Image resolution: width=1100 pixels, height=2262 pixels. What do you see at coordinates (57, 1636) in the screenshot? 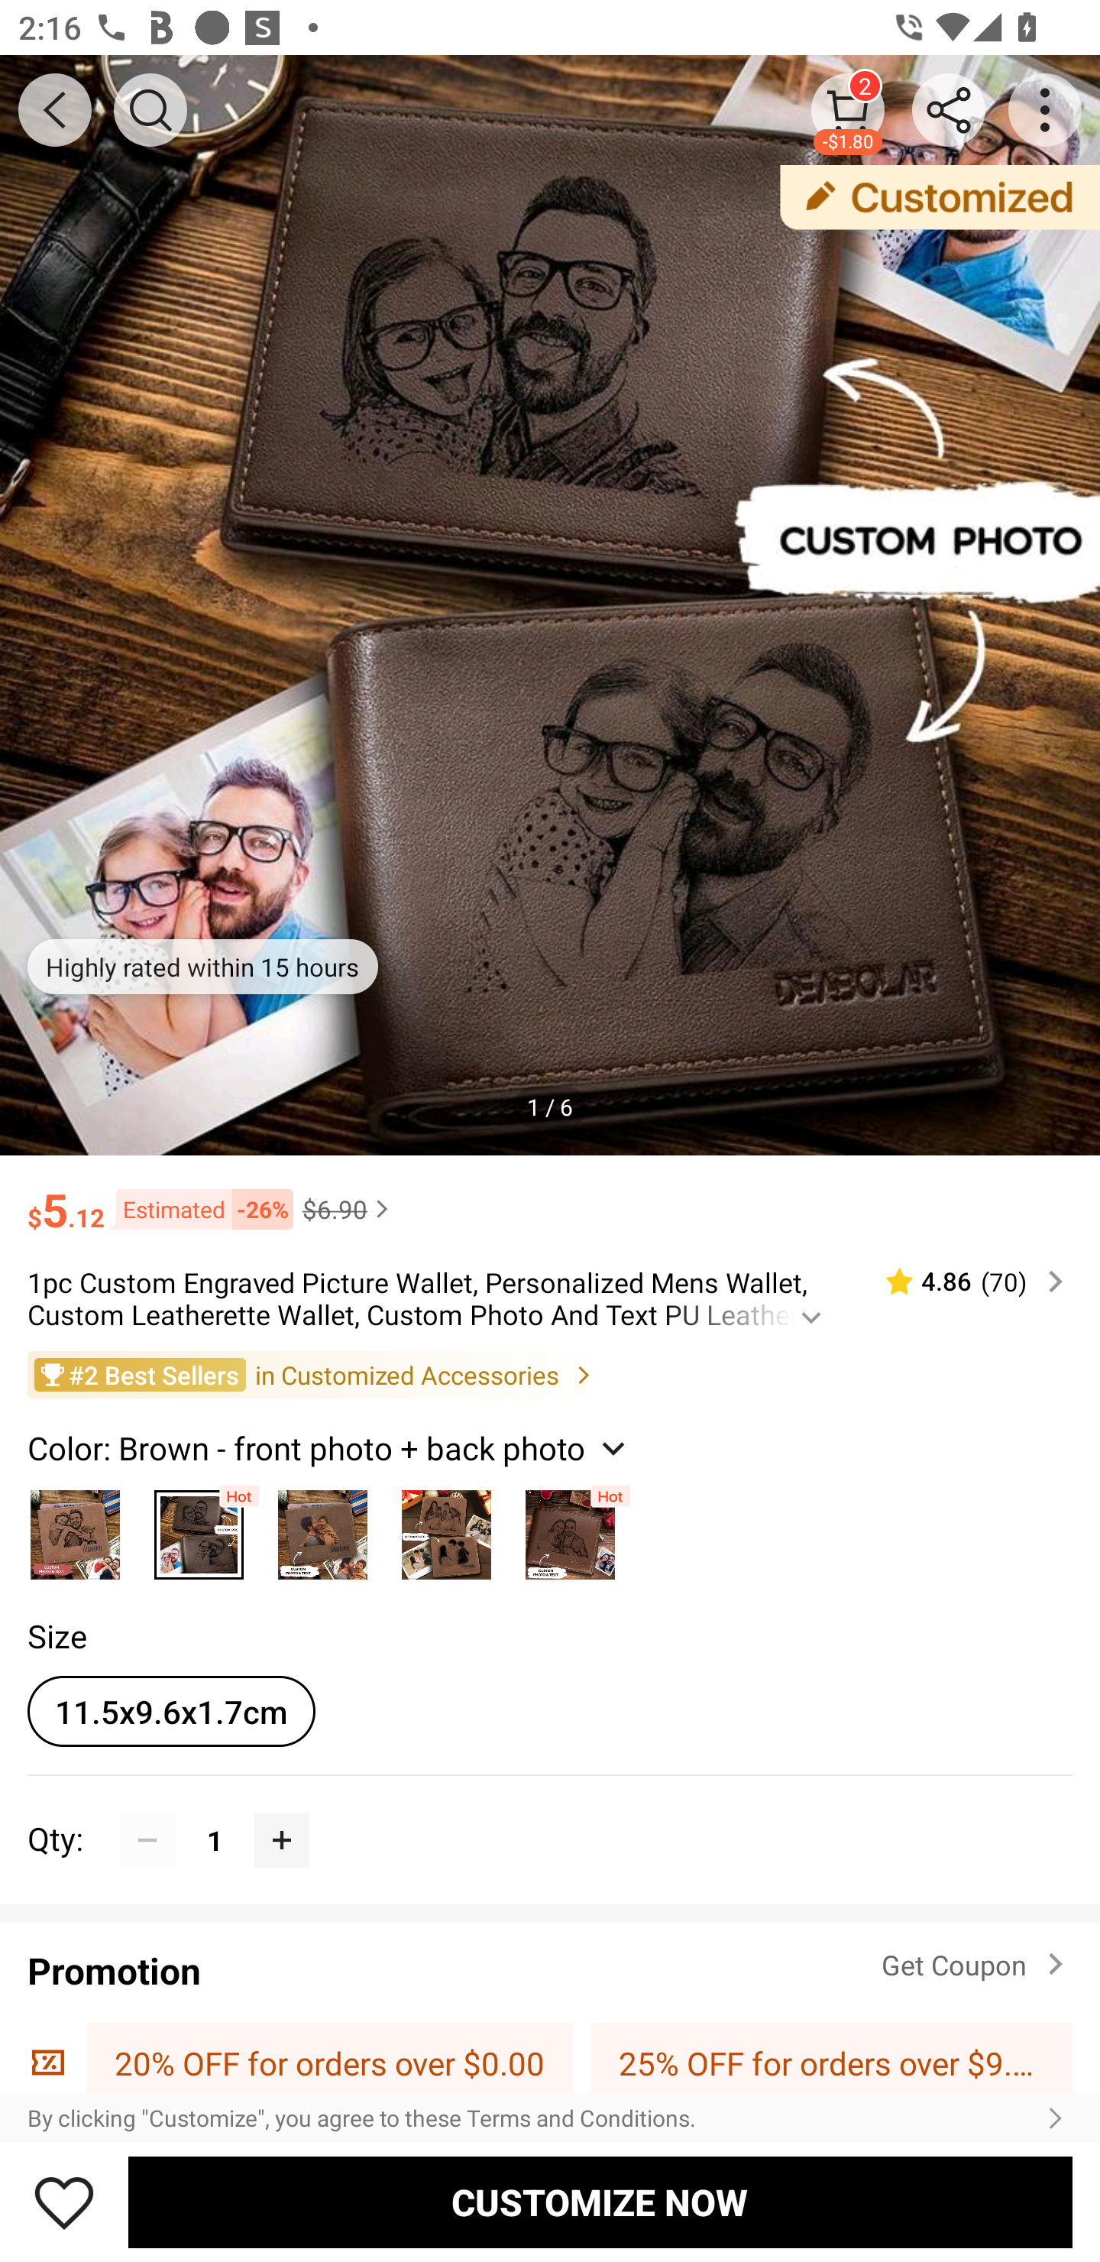
I see `Size` at bounding box center [57, 1636].